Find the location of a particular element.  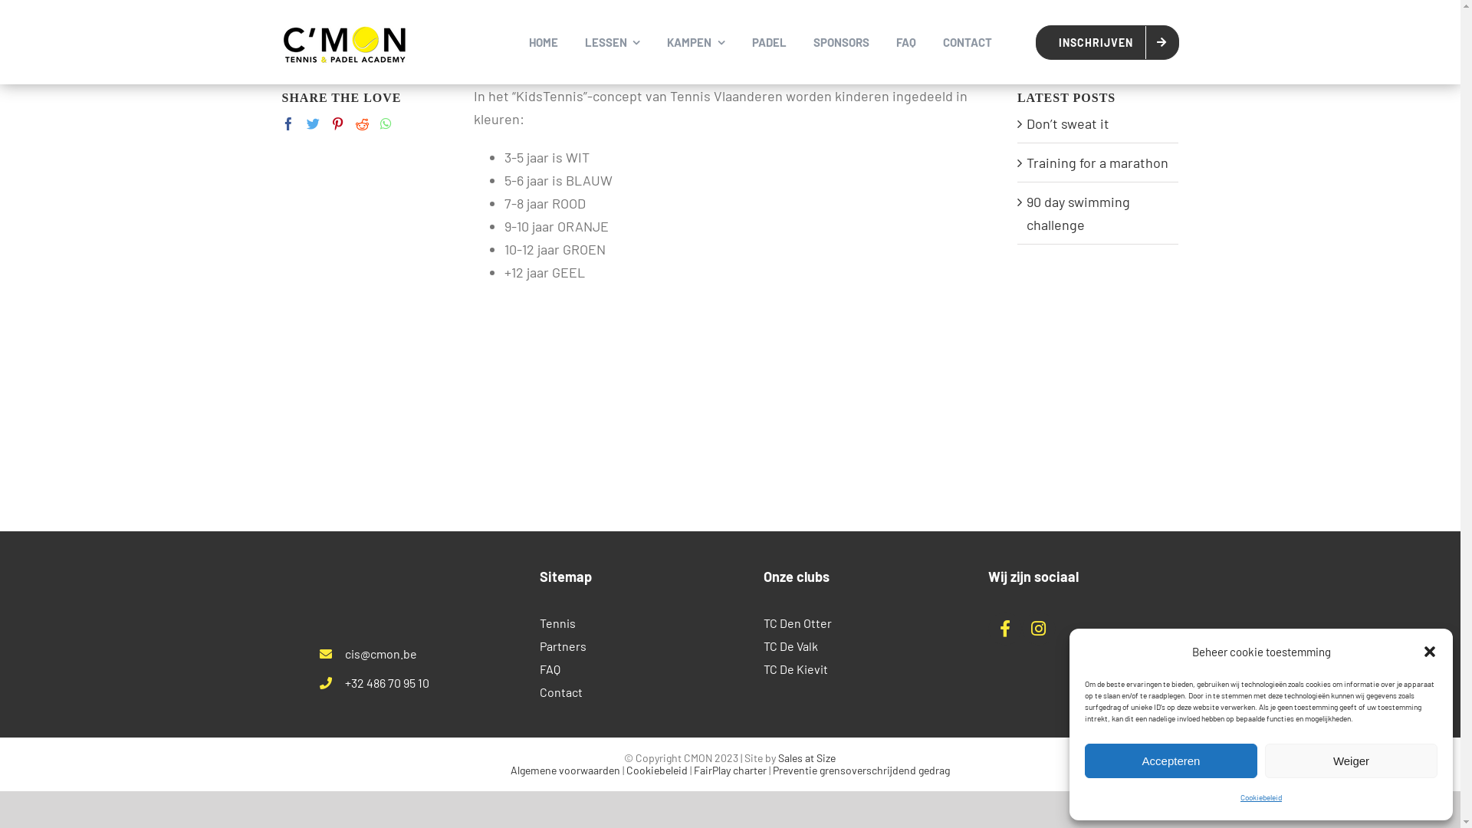

SPONSORS is located at coordinates (840, 42).